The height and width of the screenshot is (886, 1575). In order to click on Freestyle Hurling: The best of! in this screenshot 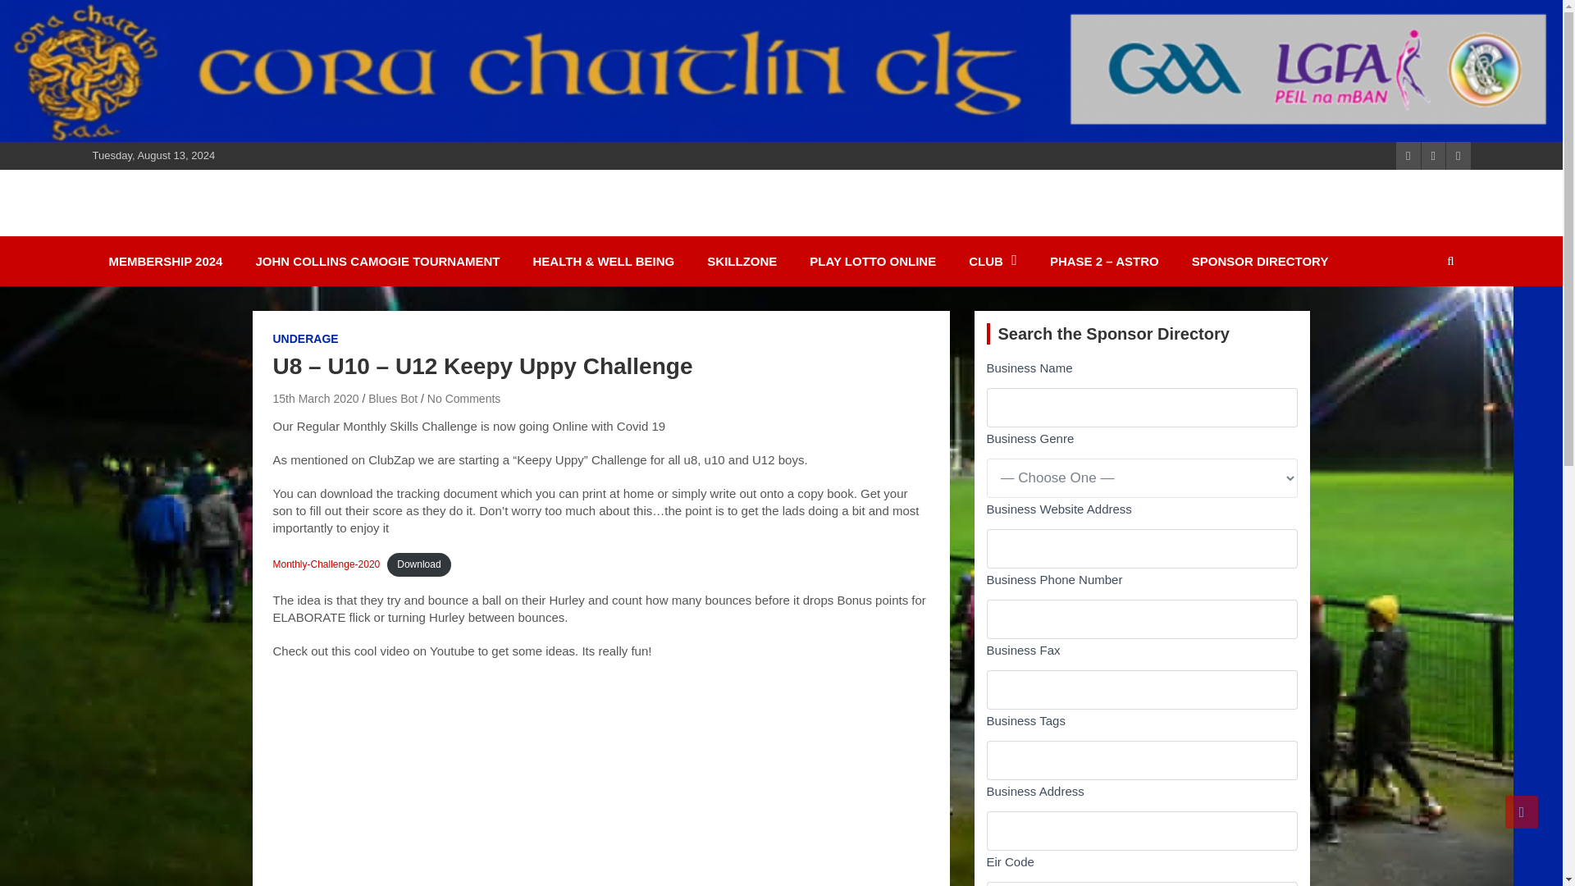, I will do `click(600, 781)`.